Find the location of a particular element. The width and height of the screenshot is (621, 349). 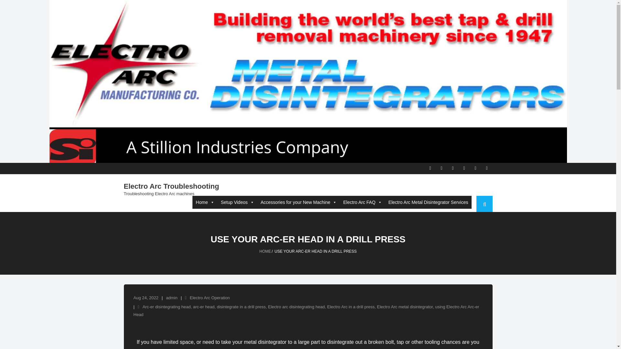

Home is located at coordinates (205, 202).